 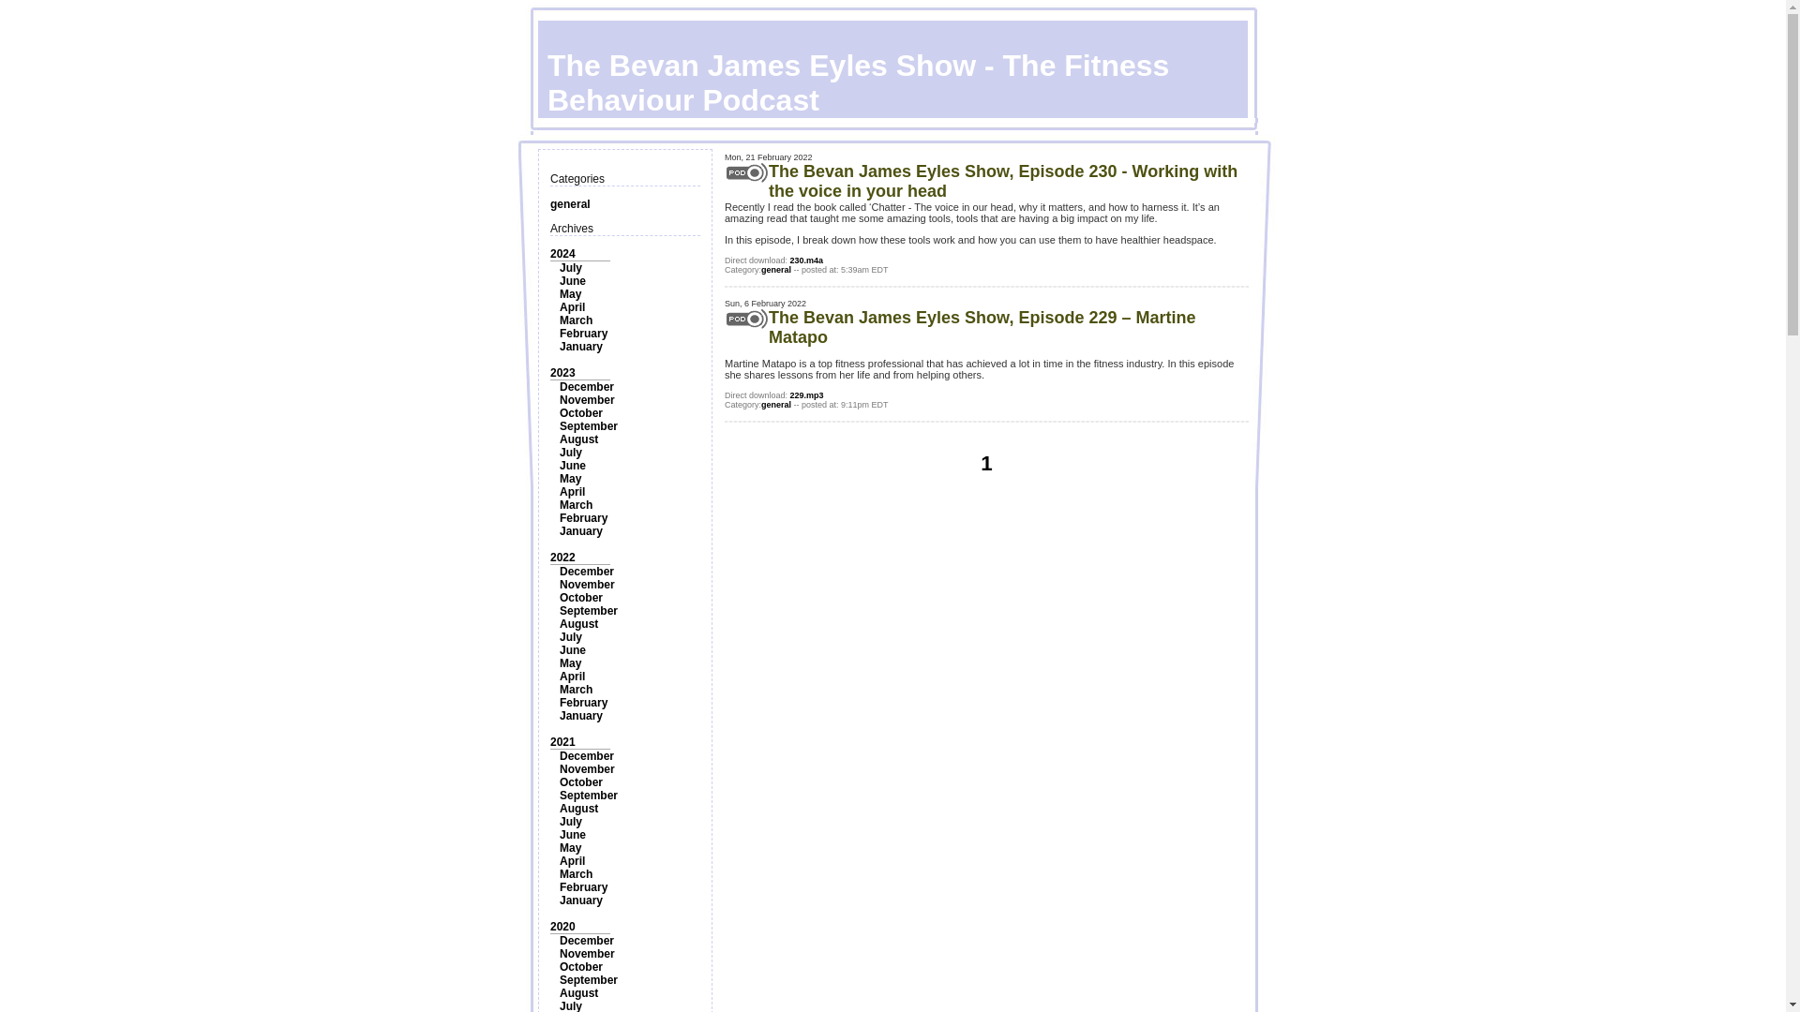 What do you see at coordinates (587, 400) in the screenshot?
I see `November` at bounding box center [587, 400].